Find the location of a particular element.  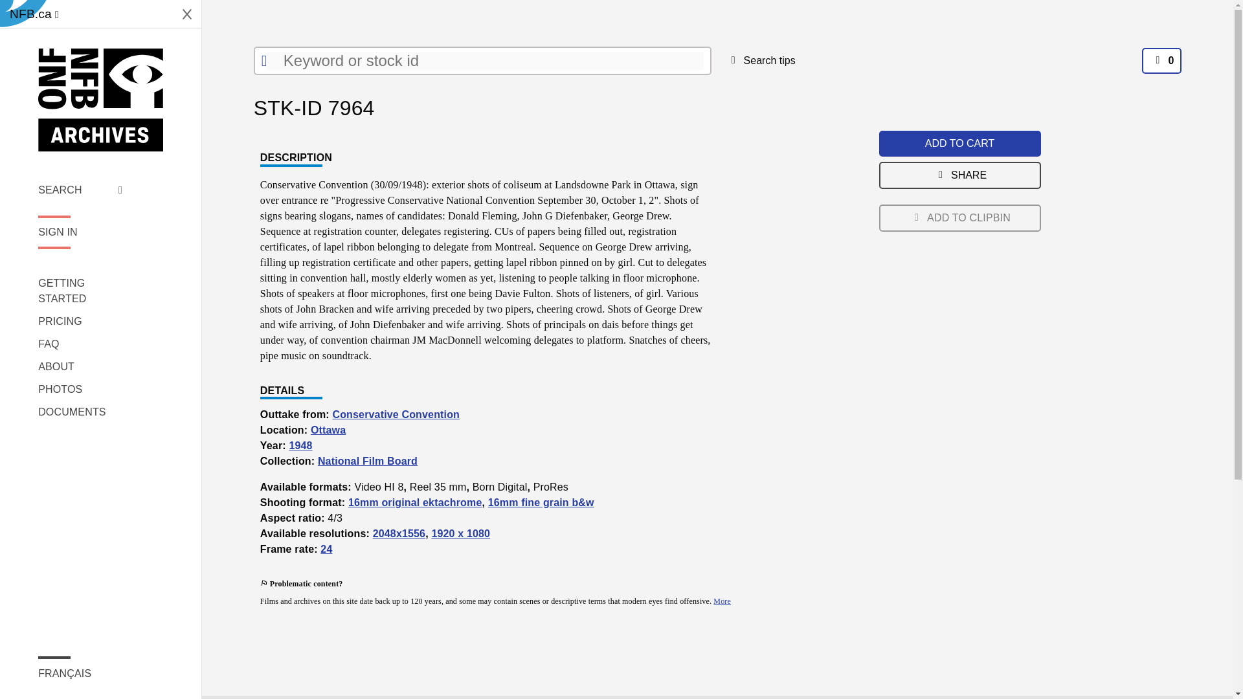

PHOTOS is located at coordinates (80, 390).